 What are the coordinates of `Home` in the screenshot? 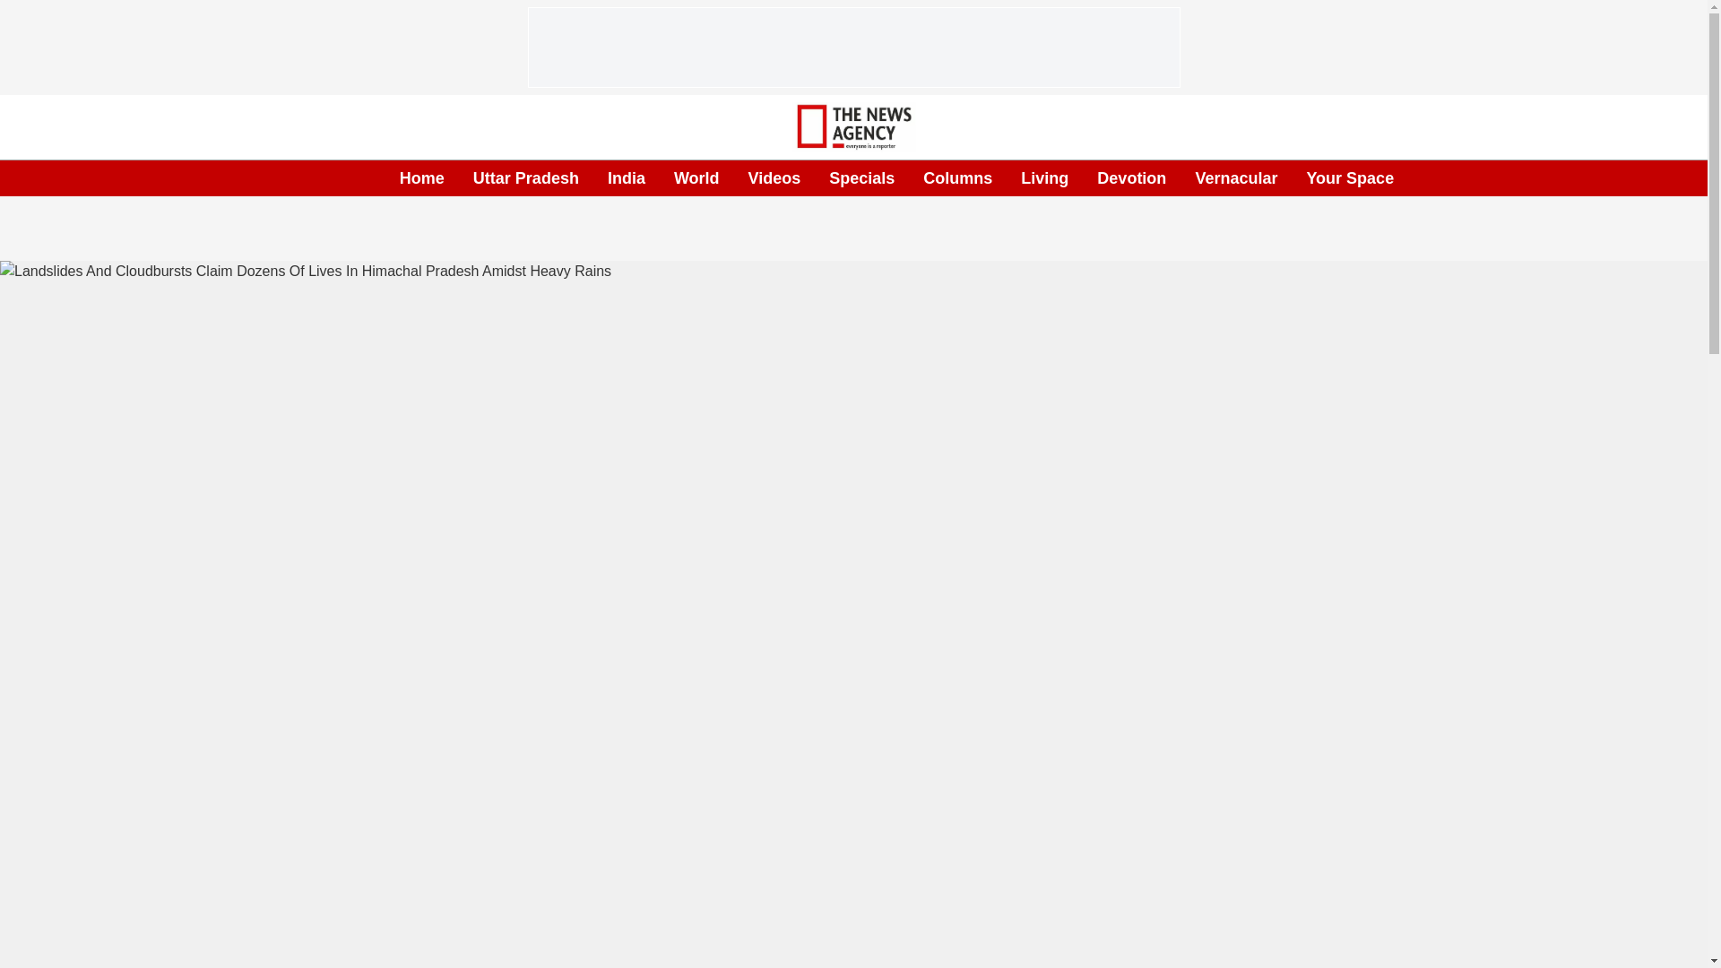 It's located at (421, 177).